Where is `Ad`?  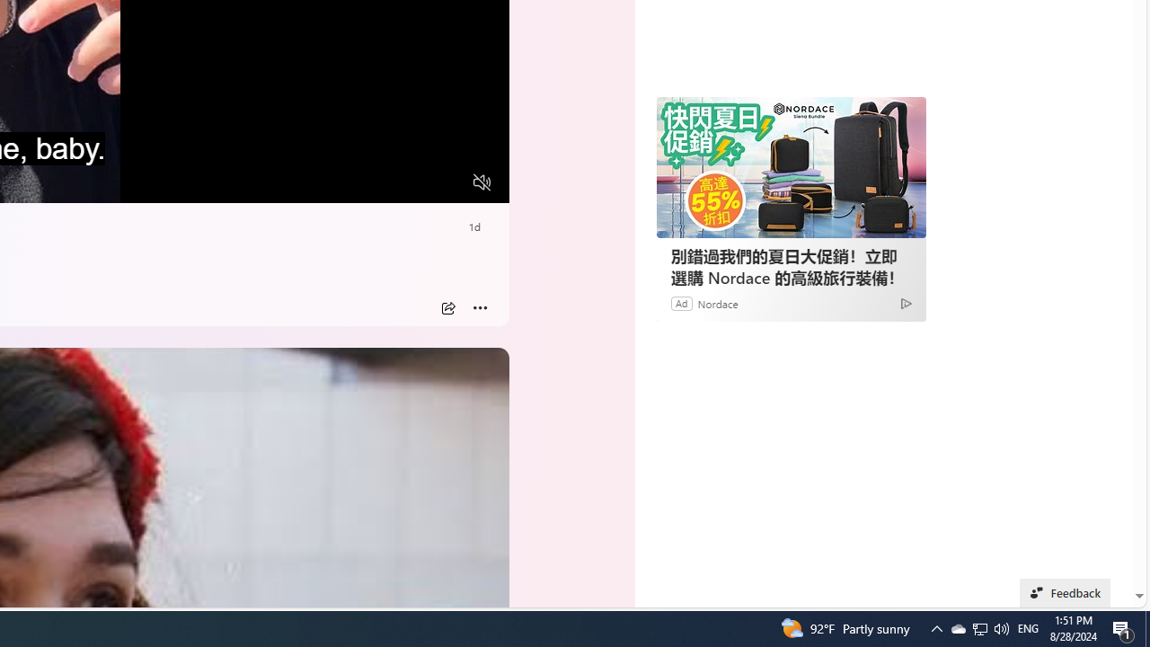
Ad is located at coordinates (681, 304).